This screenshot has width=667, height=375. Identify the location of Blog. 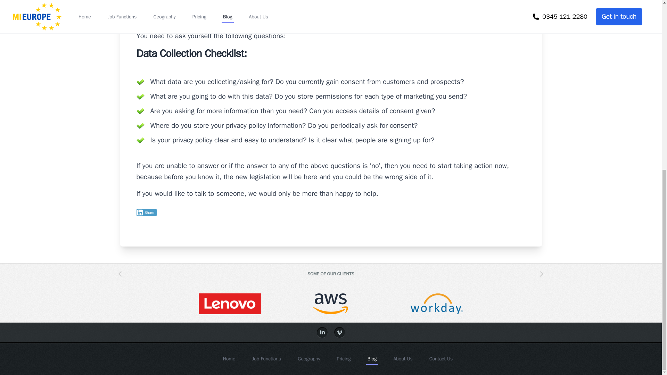
(372, 358).